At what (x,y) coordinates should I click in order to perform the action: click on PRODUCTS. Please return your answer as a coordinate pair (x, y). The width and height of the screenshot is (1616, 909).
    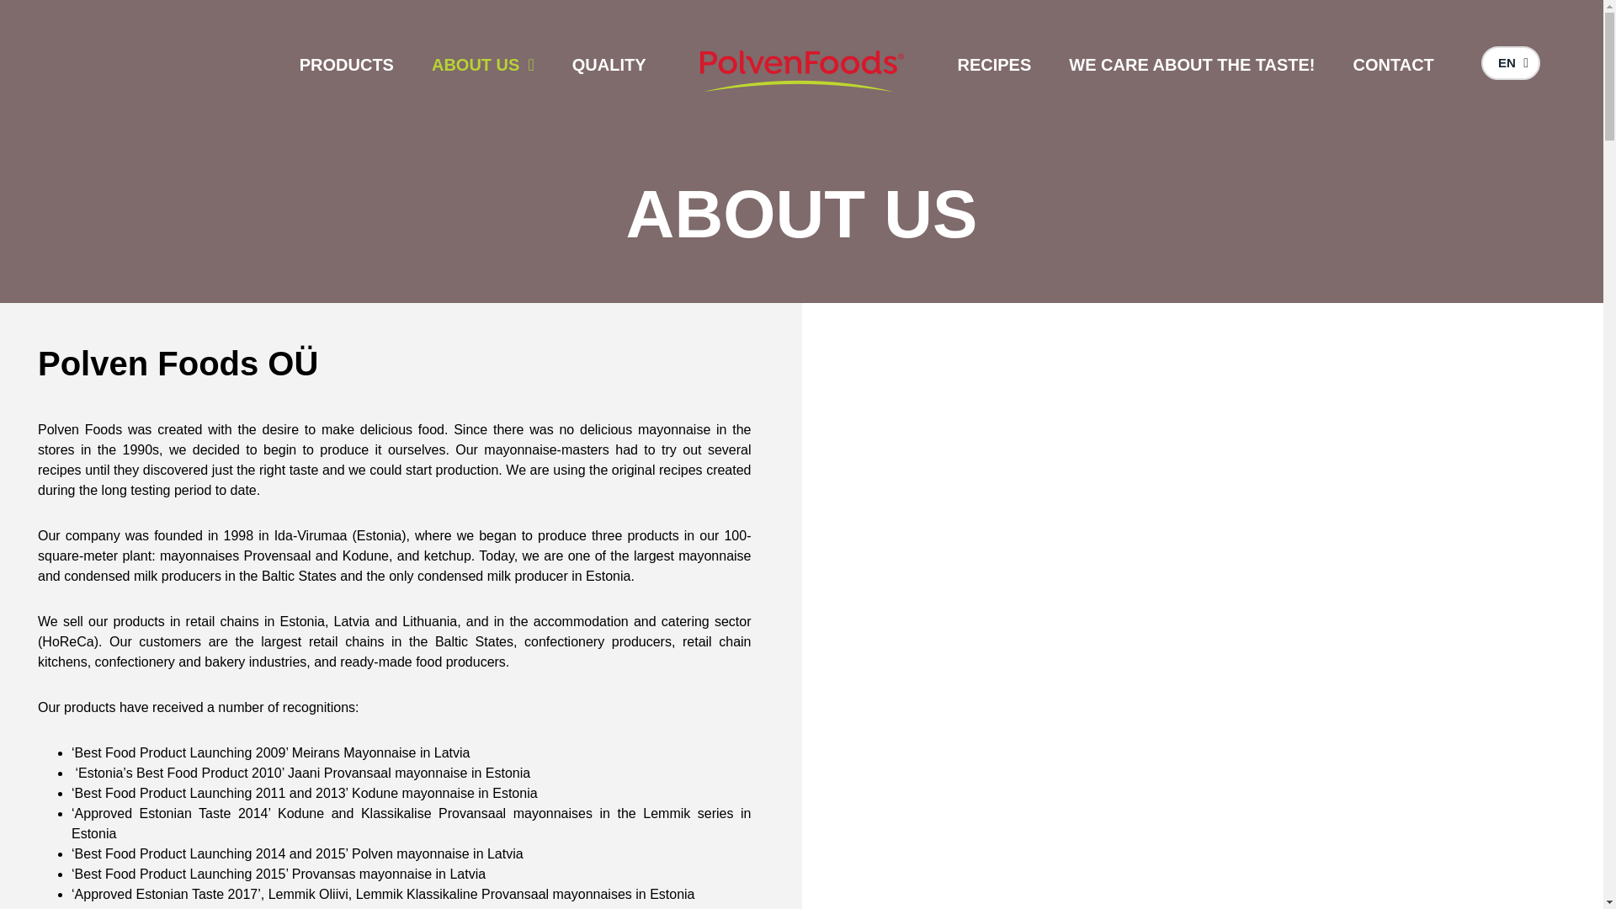
    Looking at the image, I should click on (347, 64).